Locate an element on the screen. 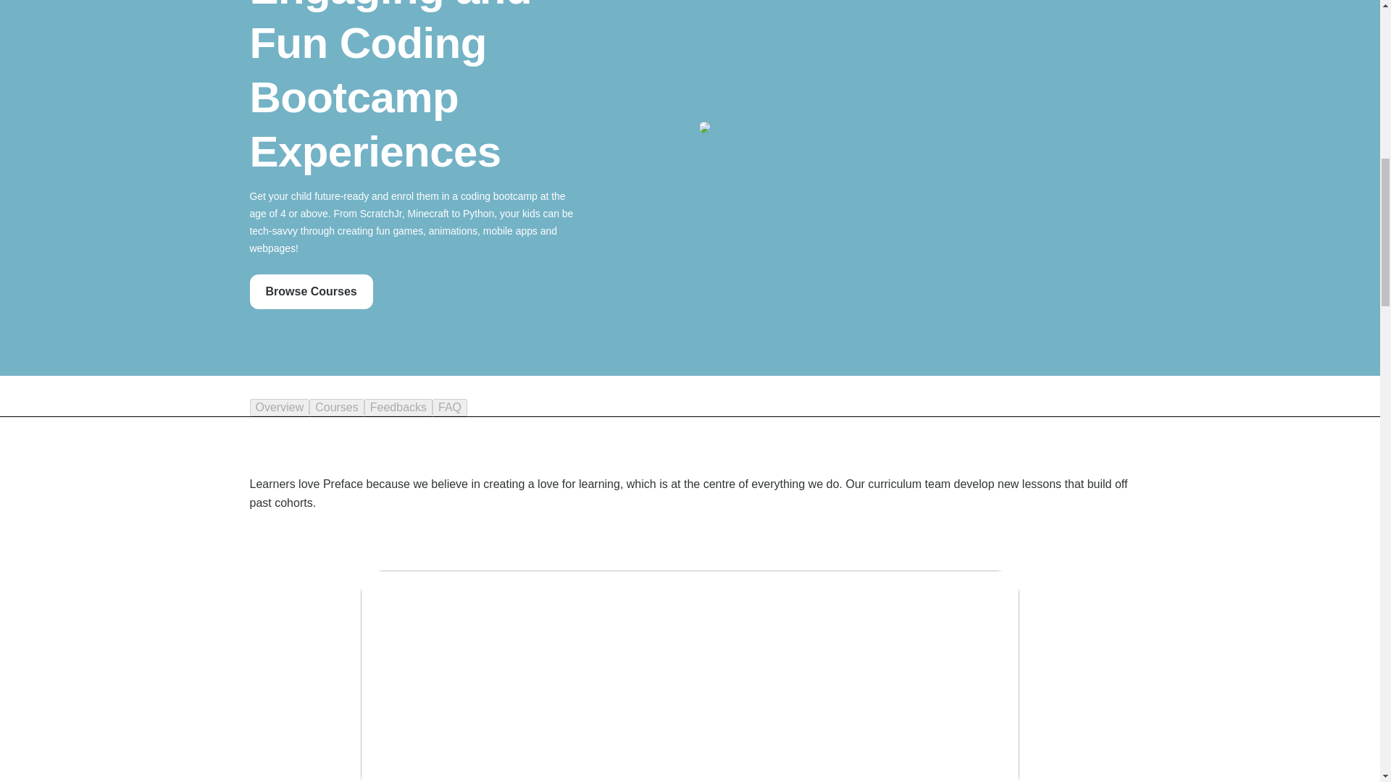  Feedbacks is located at coordinates (398, 407).